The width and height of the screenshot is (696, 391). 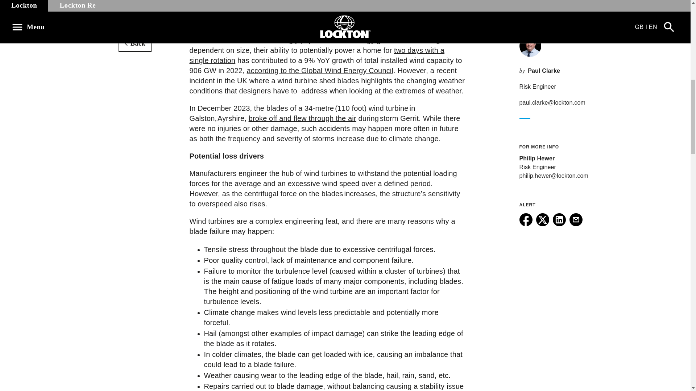 I want to click on undefinedTwitter, so click(x=542, y=219).